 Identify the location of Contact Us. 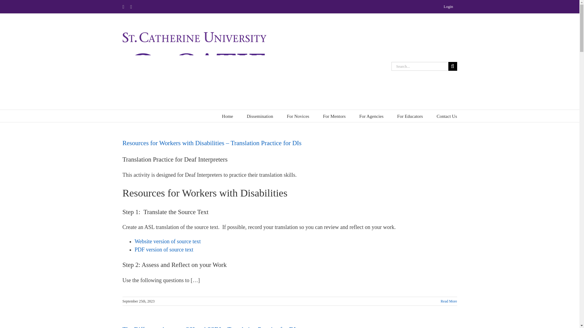
(447, 116).